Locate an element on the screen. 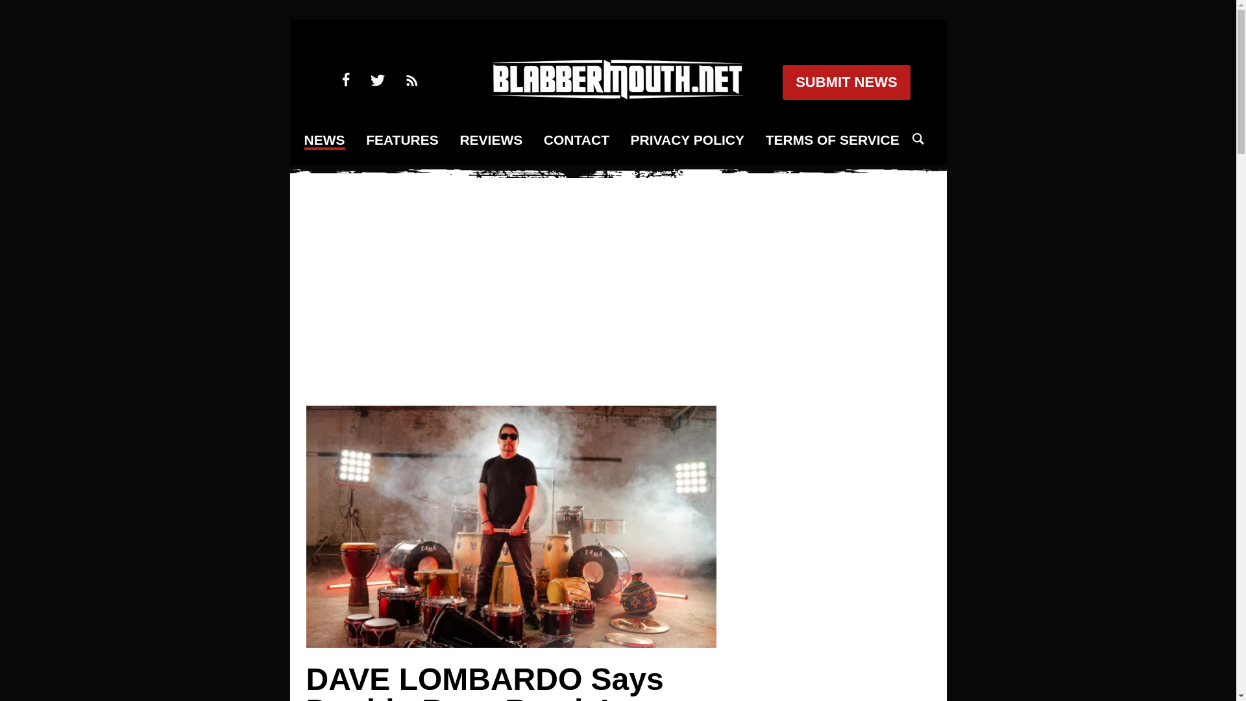 The width and height of the screenshot is (1246, 701). CONTACT is located at coordinates (576, 140).